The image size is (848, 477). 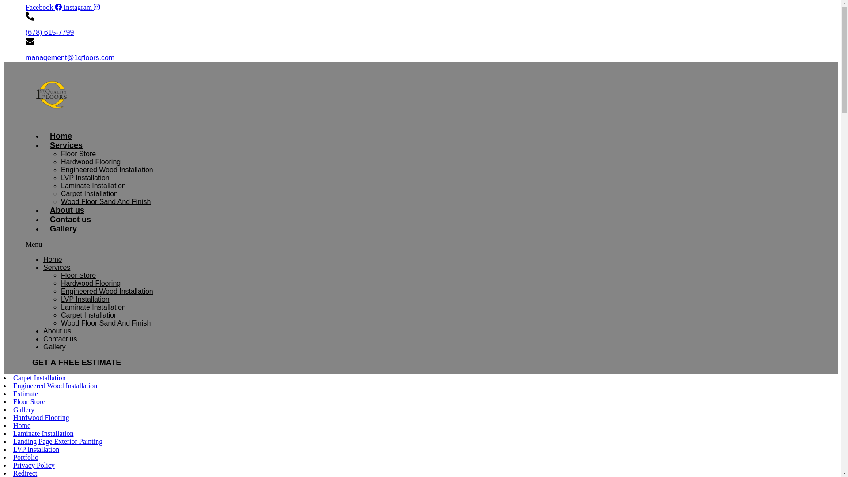 I want to click on Hardwood Flooring, so click(x=91, y=162).